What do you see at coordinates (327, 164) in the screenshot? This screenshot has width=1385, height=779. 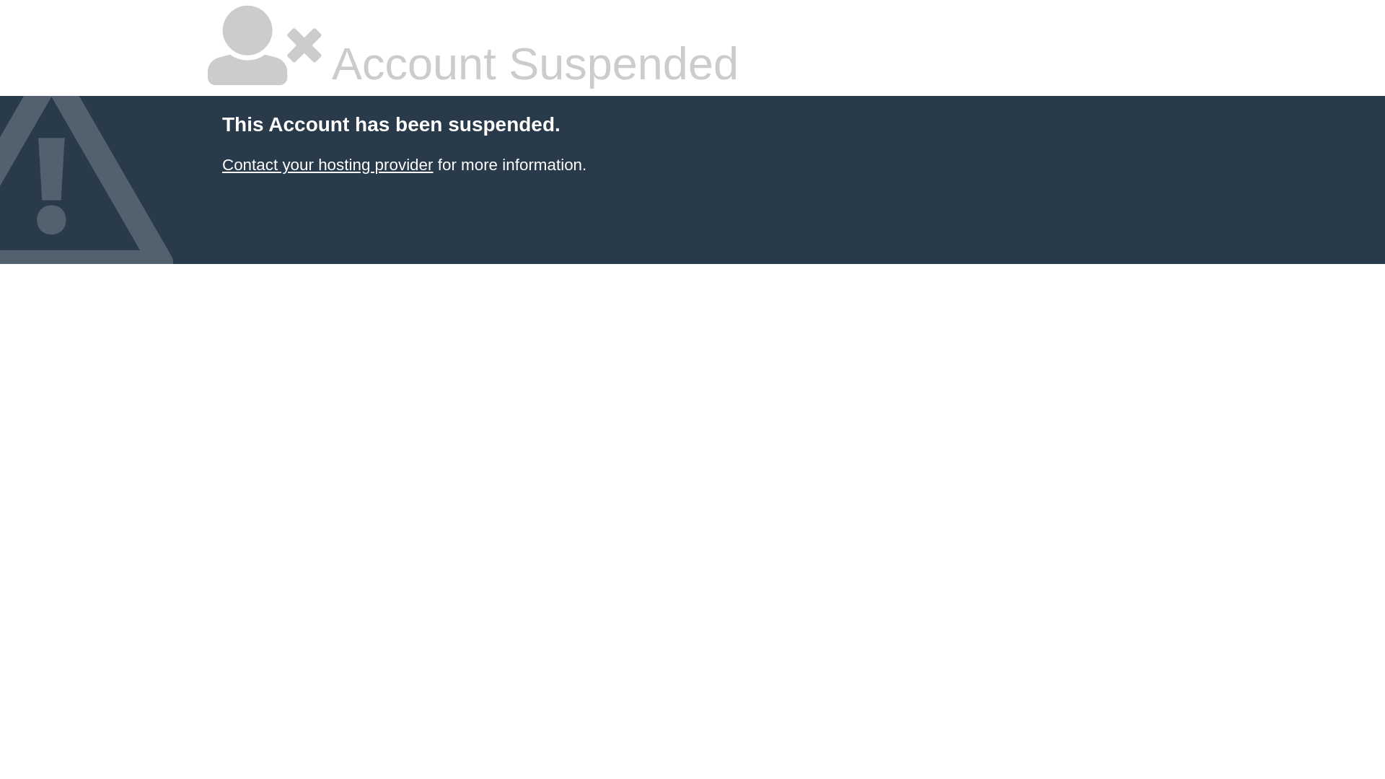 I see `Contact your hosting provider` at bounding box center [327, 164].